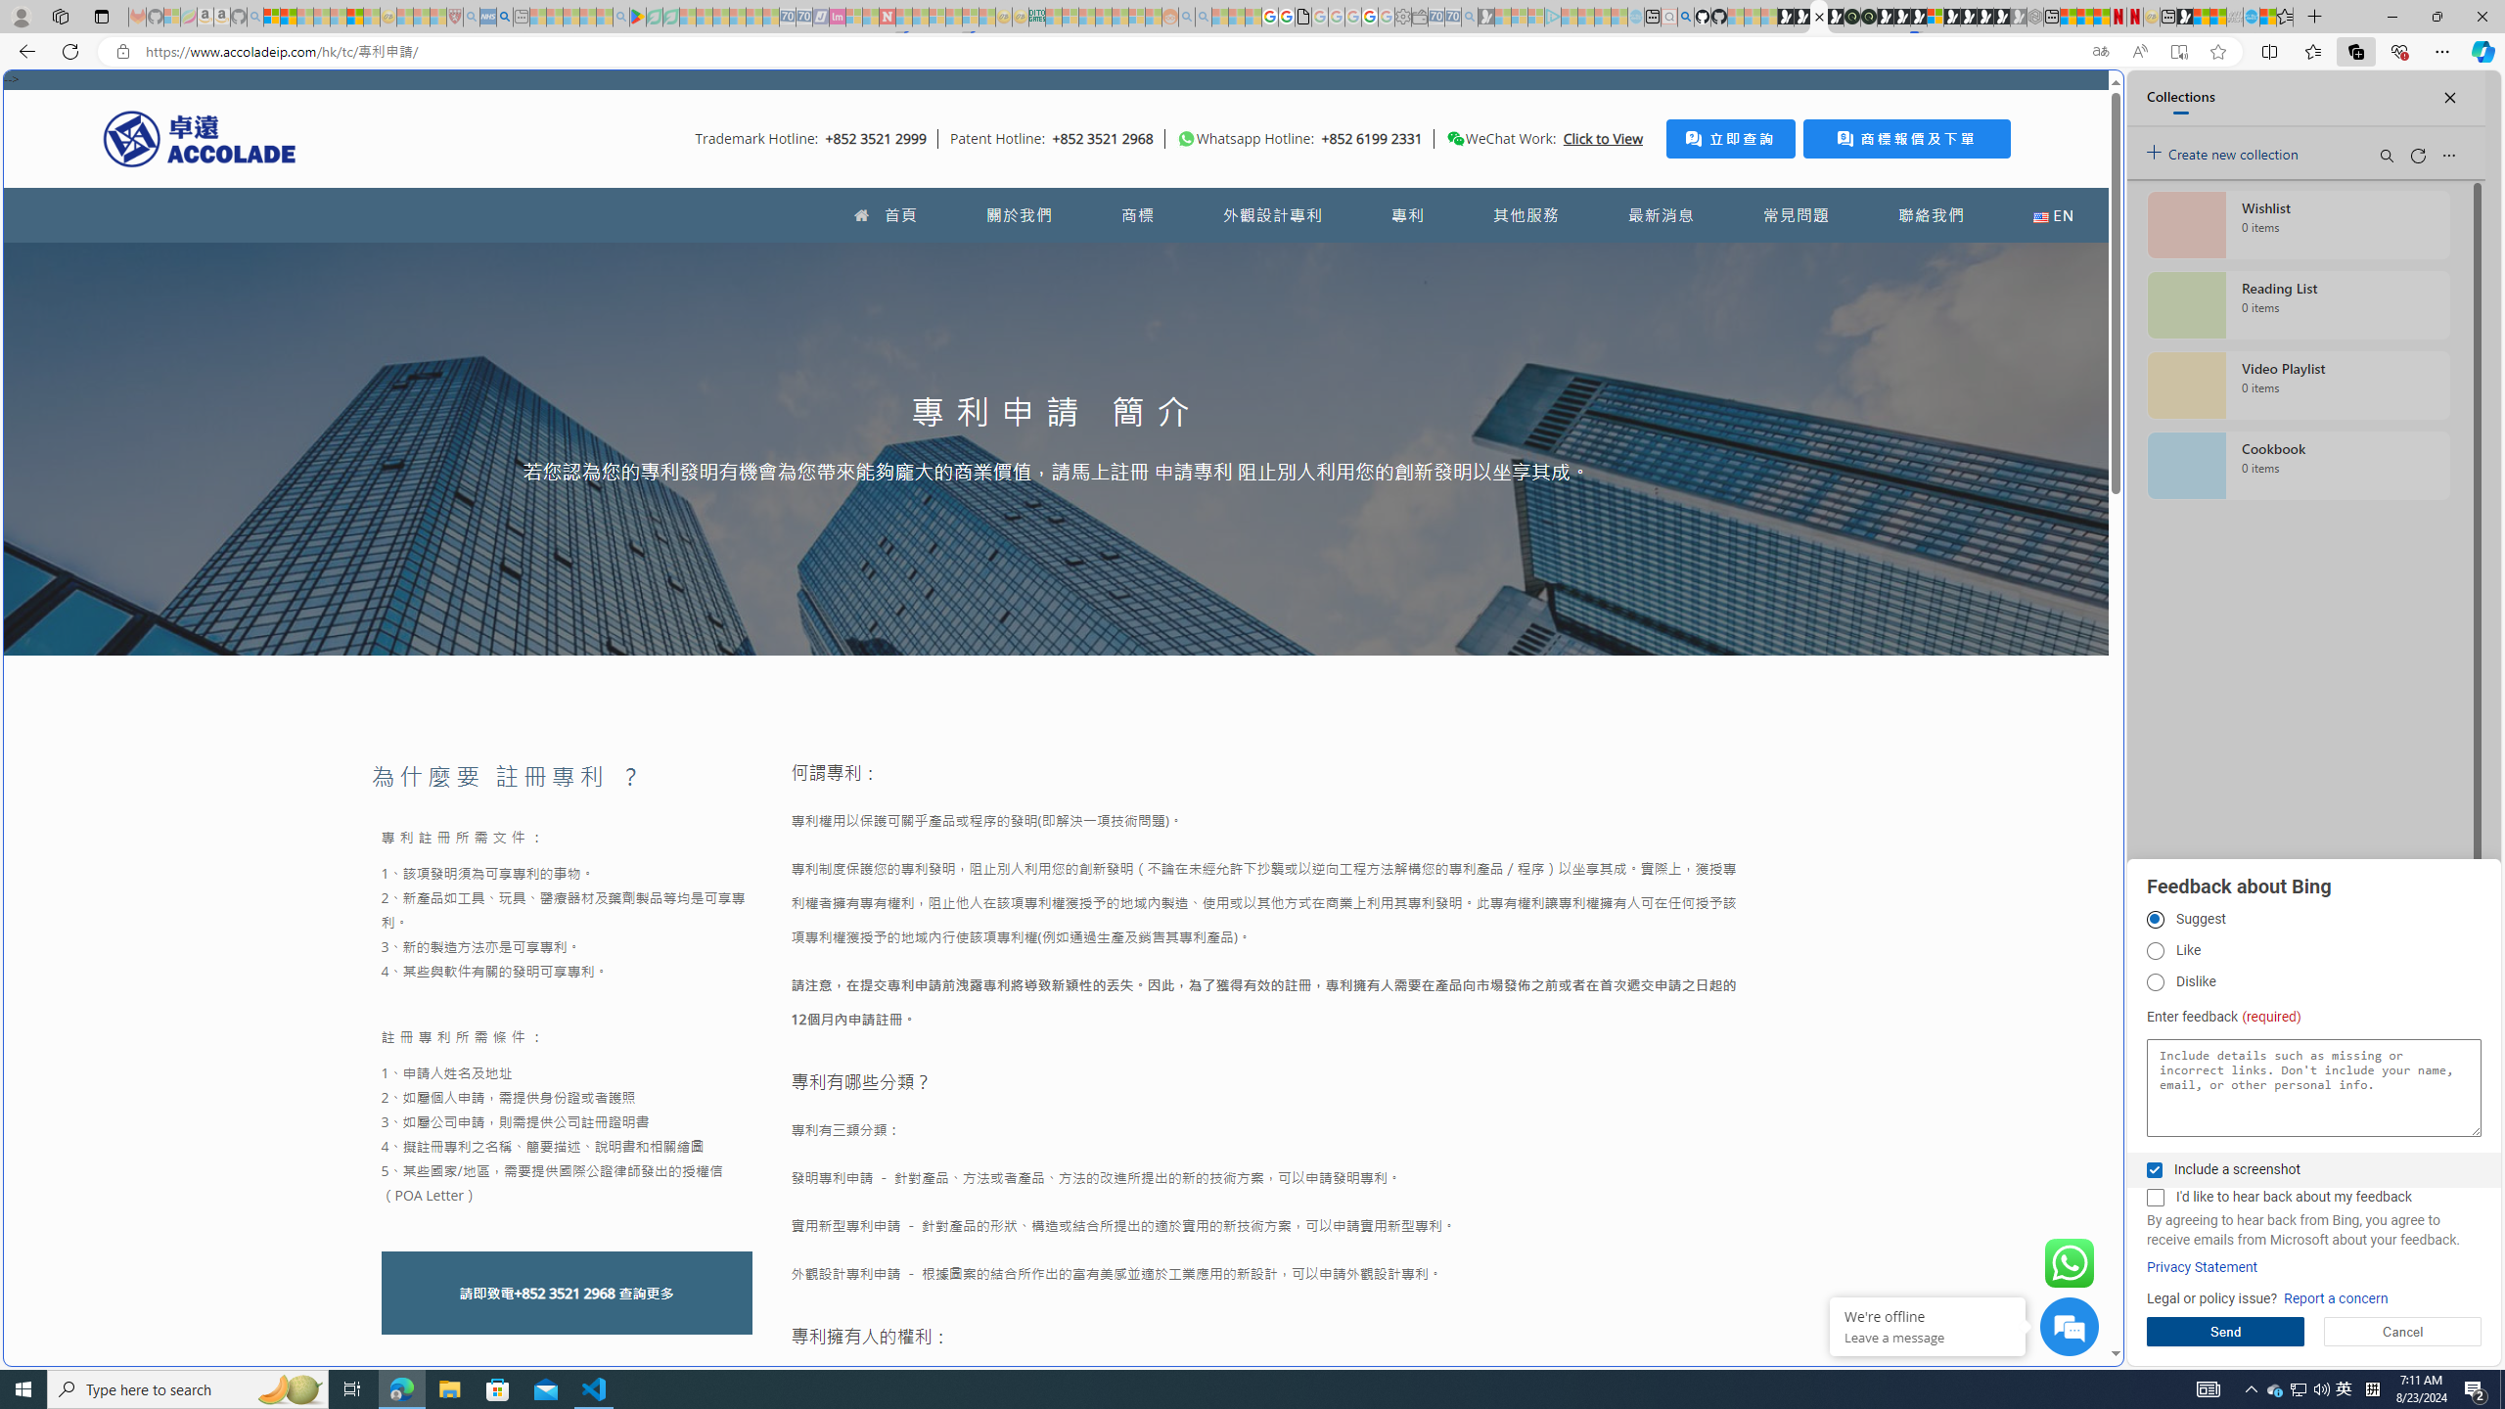 This screenshot has width=2505, height=1409. What do you see at coordinates (1419, 17) in the screenshot?
I see `Wallet - Sleeping` at bounding box center [1419, 17].